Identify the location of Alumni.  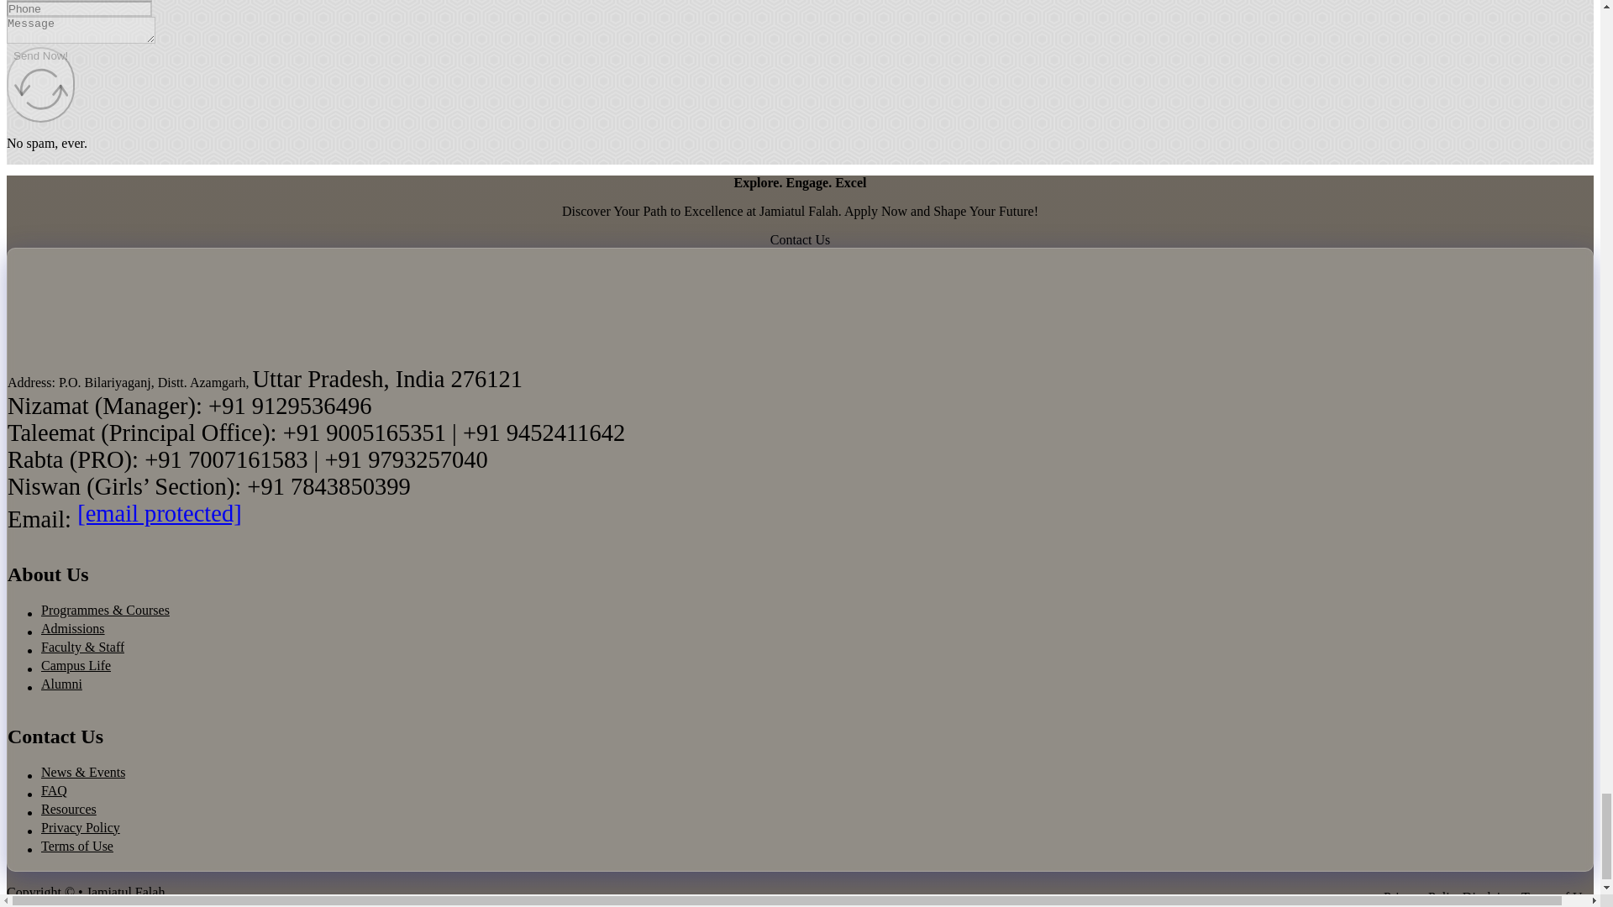
(61, 684).